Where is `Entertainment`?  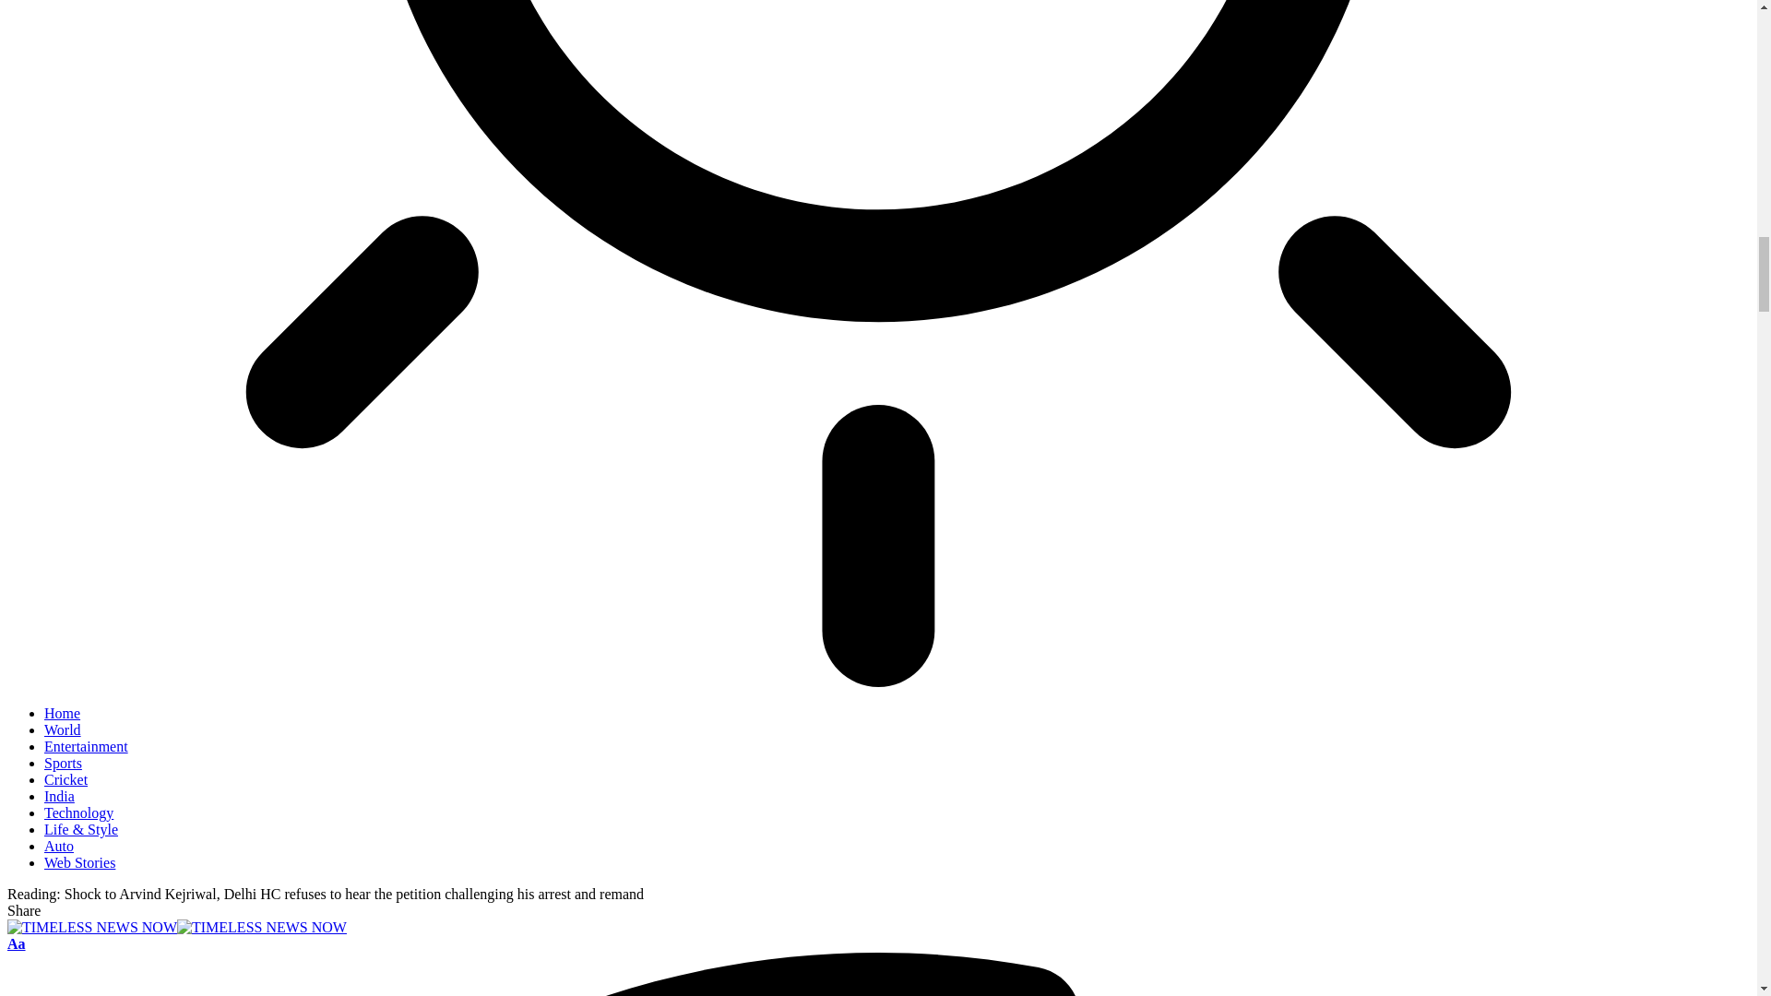 Entertainment is located at coordinates (86, 746).